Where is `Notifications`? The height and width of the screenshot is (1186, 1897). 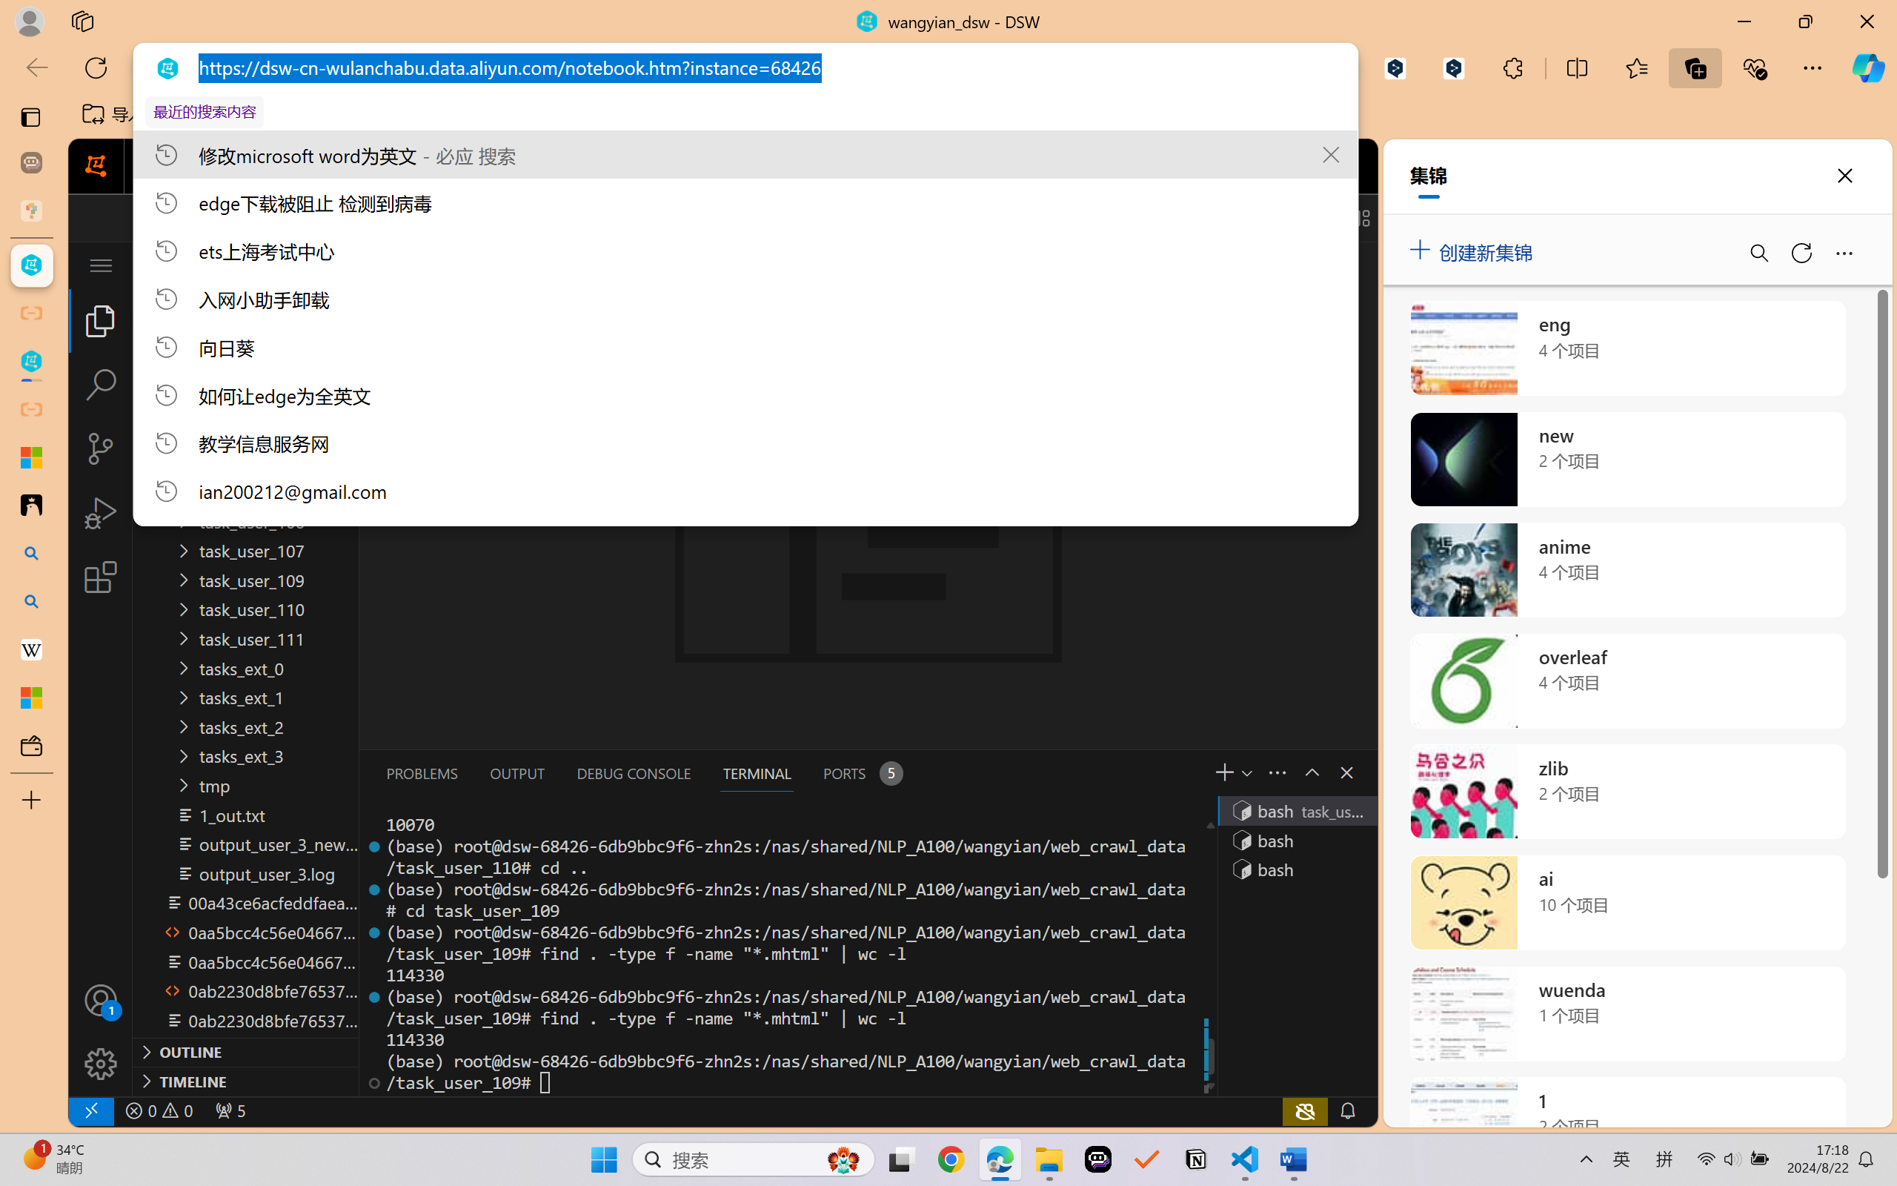
Notifications is located at coordinates (1347, 1110).